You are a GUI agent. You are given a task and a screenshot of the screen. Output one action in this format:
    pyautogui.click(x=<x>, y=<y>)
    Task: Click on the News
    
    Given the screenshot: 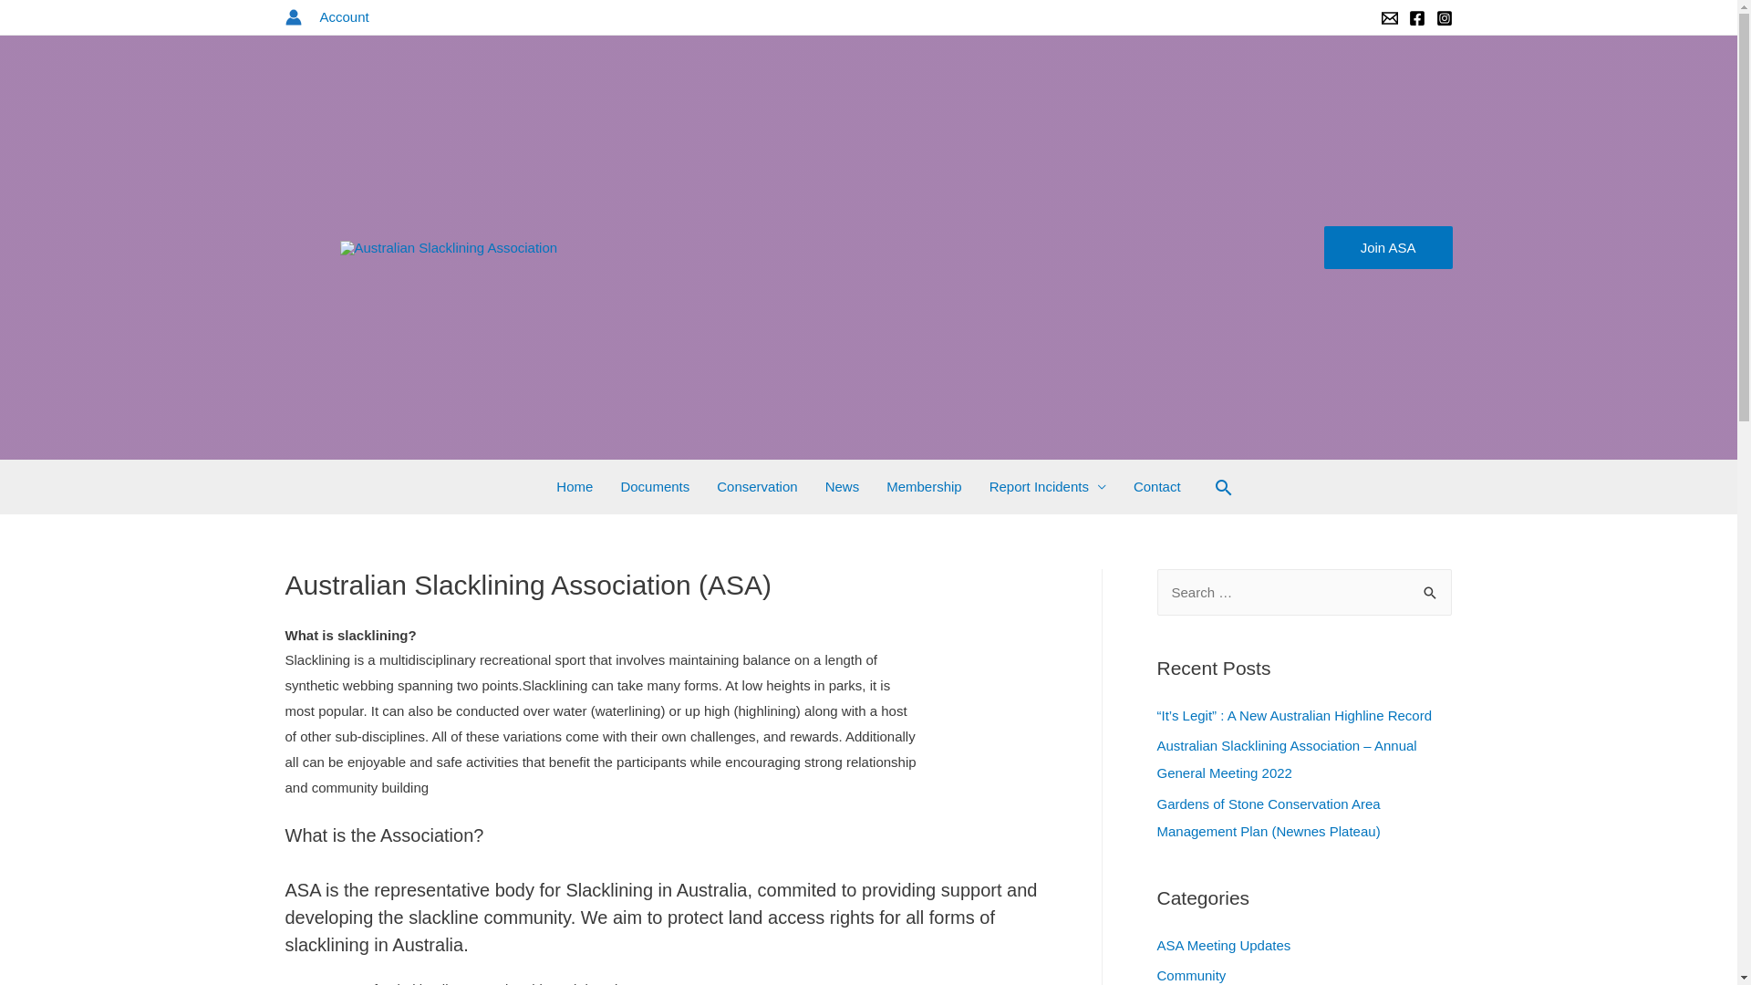 What is the action you would take?
    pyautogui.click(x=843, y=487)
    